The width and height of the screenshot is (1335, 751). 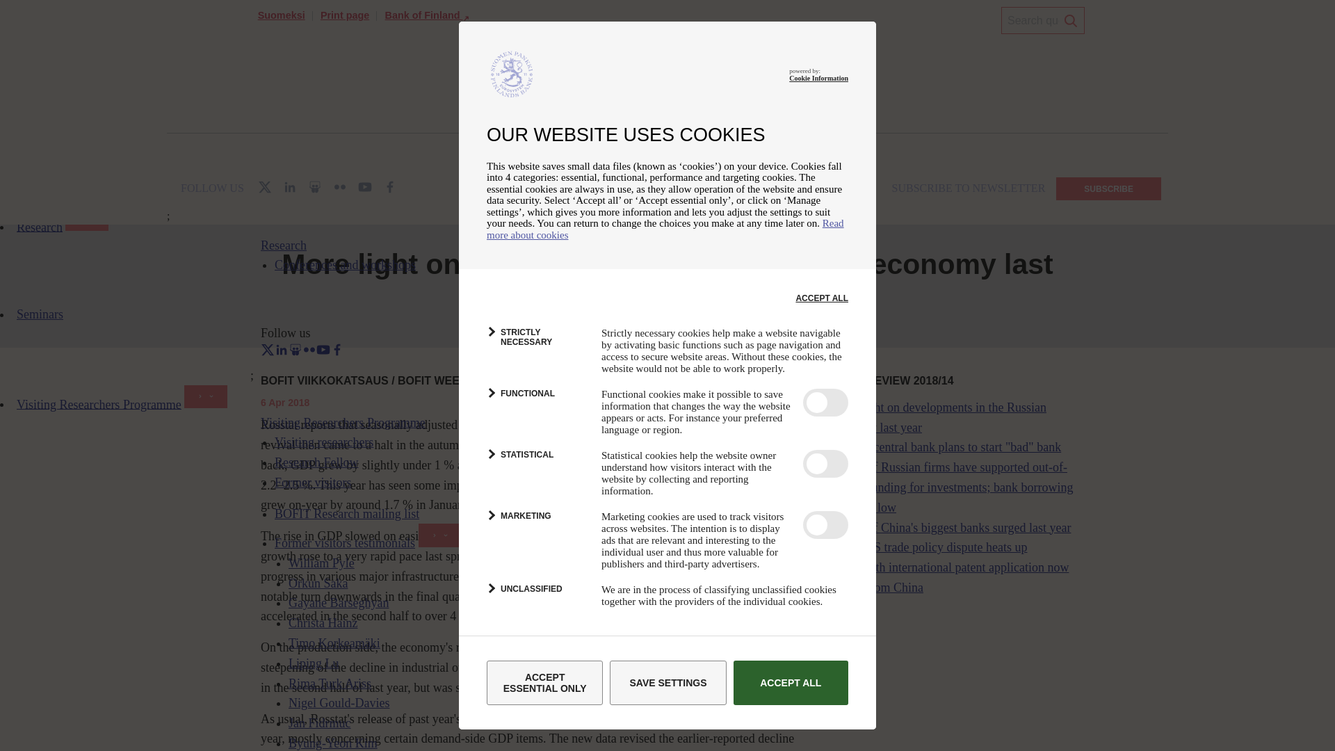 I want to click on STRICTLY NECESSARY, so click(x=537, y=339).